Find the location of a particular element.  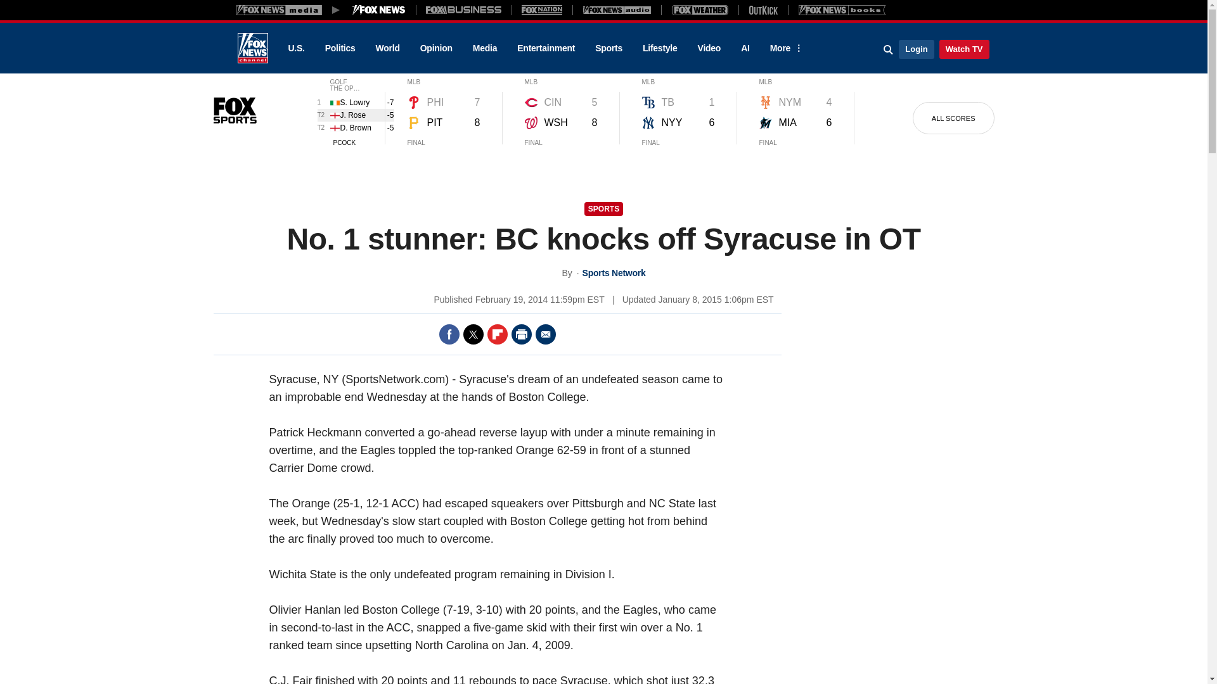

Login is located at coordinates (916, 49).